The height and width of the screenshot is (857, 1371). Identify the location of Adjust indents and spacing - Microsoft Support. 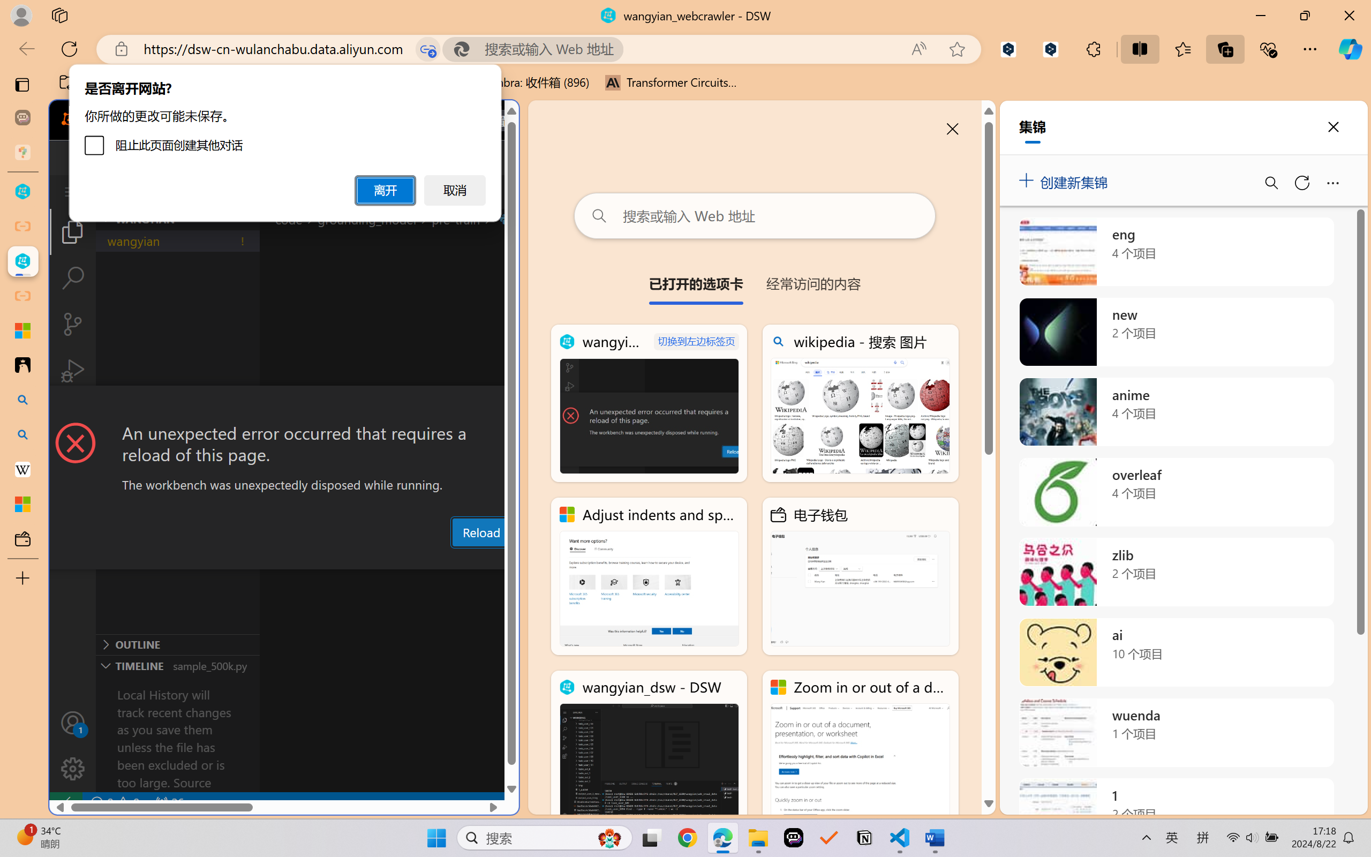
(649, 576).